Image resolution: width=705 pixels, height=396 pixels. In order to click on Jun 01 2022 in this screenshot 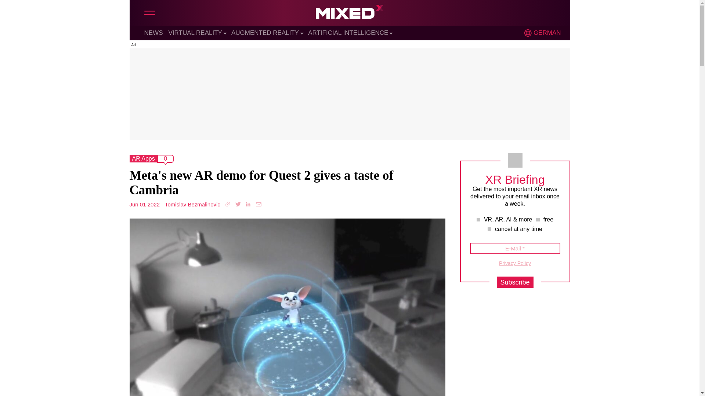, I will do `click(144, 204)`.